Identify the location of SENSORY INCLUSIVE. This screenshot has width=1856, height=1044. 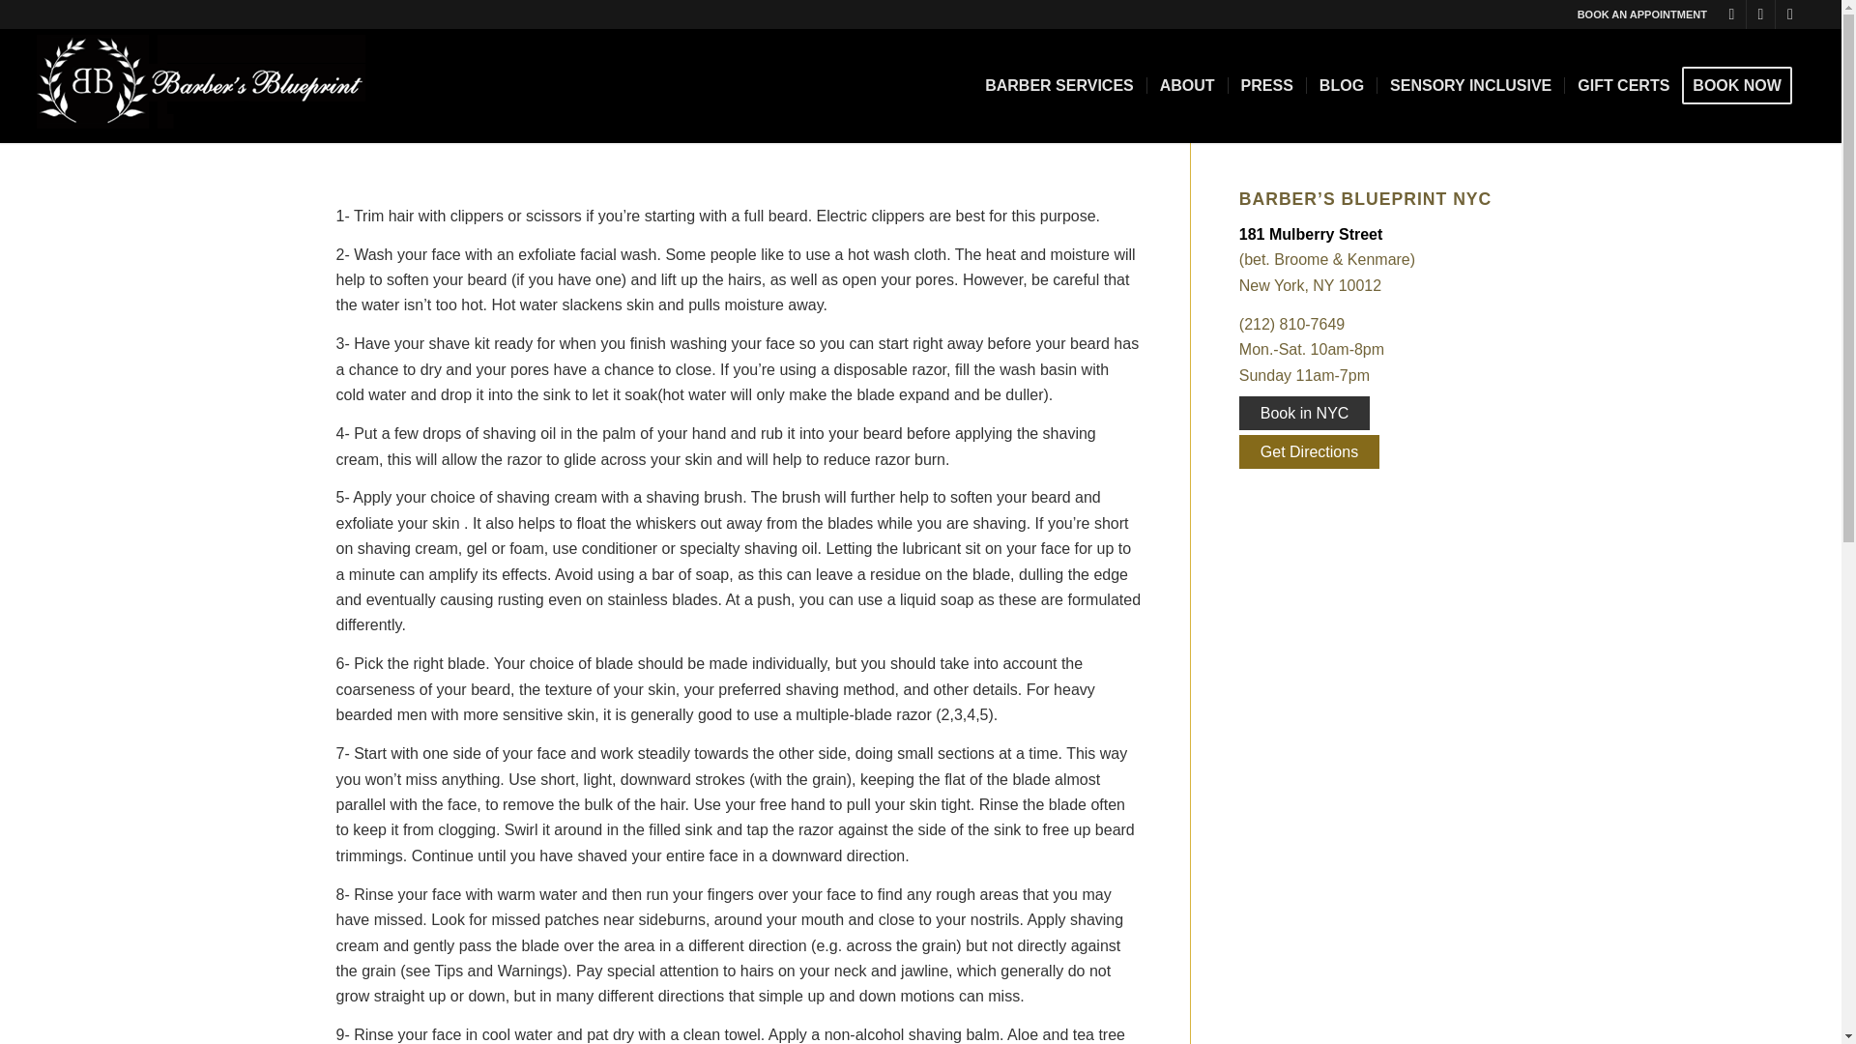
(1470, 85).